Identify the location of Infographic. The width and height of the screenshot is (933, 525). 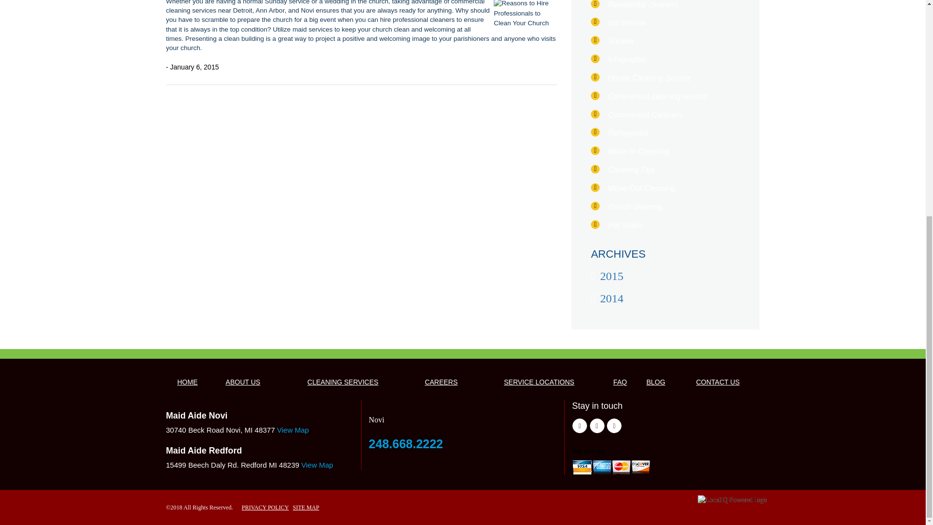
(627, 59).